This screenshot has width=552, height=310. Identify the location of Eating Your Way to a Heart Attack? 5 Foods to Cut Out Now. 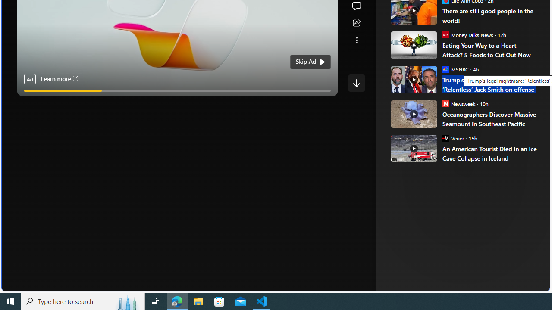
(413, 45).